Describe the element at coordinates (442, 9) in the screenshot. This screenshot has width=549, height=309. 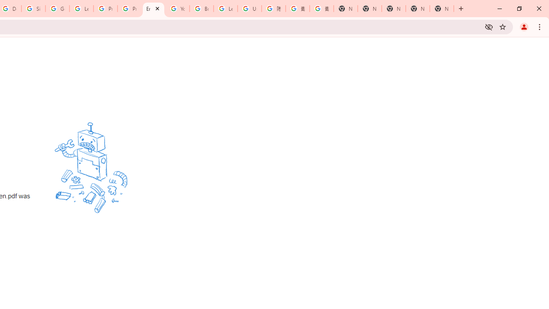
I see `New Tab` at that location.